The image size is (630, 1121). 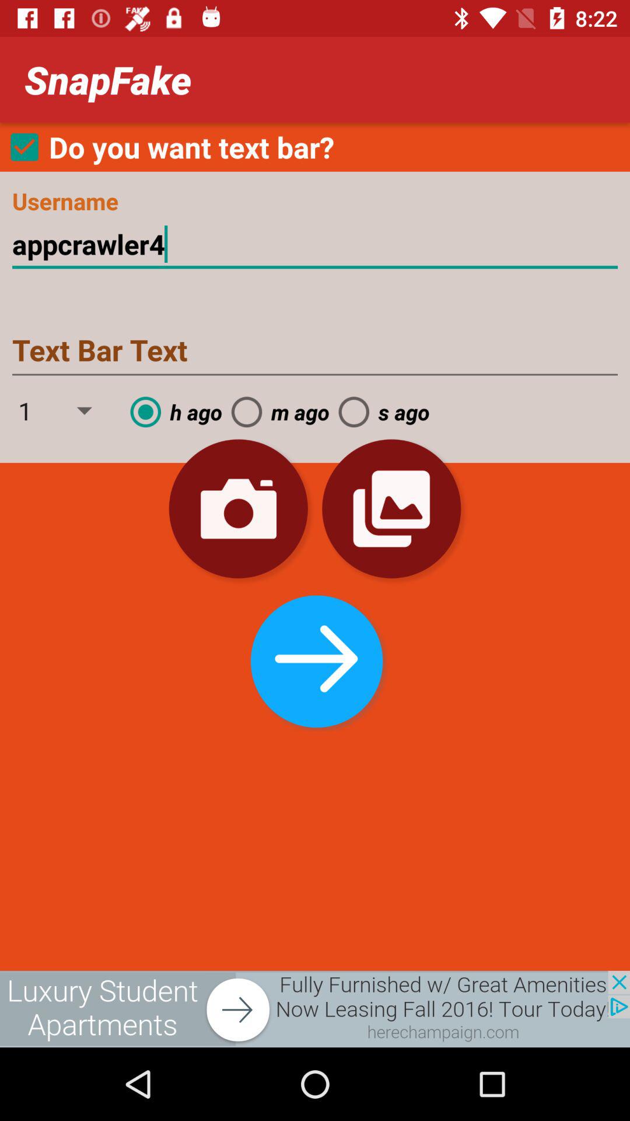 What do you see at coordinates (391, 509) in the screenshot?
I see `choose from gallery` at bounding box center [391, 509].